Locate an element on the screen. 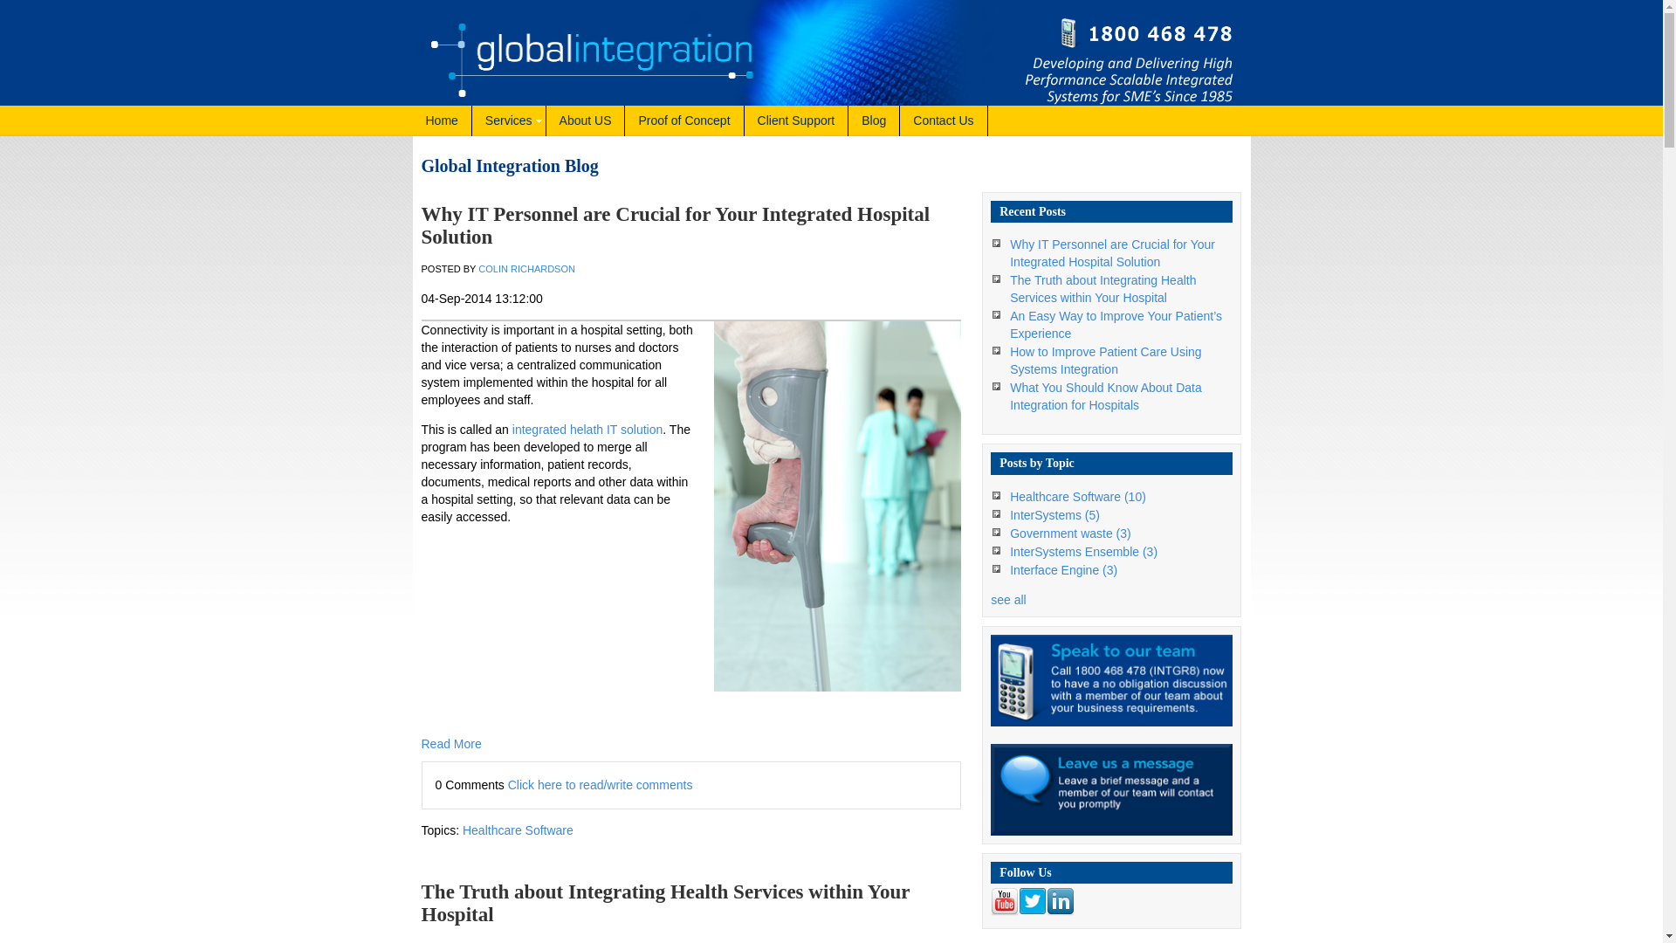  Follow us on YouTube is located at coordinates (1005, 902).